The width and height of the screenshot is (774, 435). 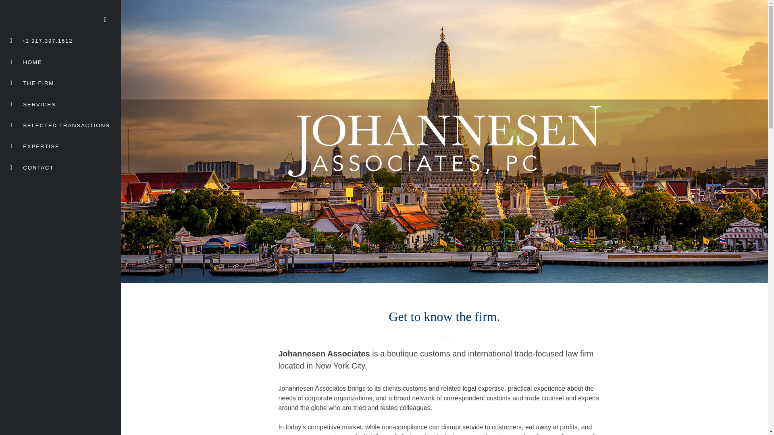 I want to click on THE FIRM, so click(x=33, y=83).